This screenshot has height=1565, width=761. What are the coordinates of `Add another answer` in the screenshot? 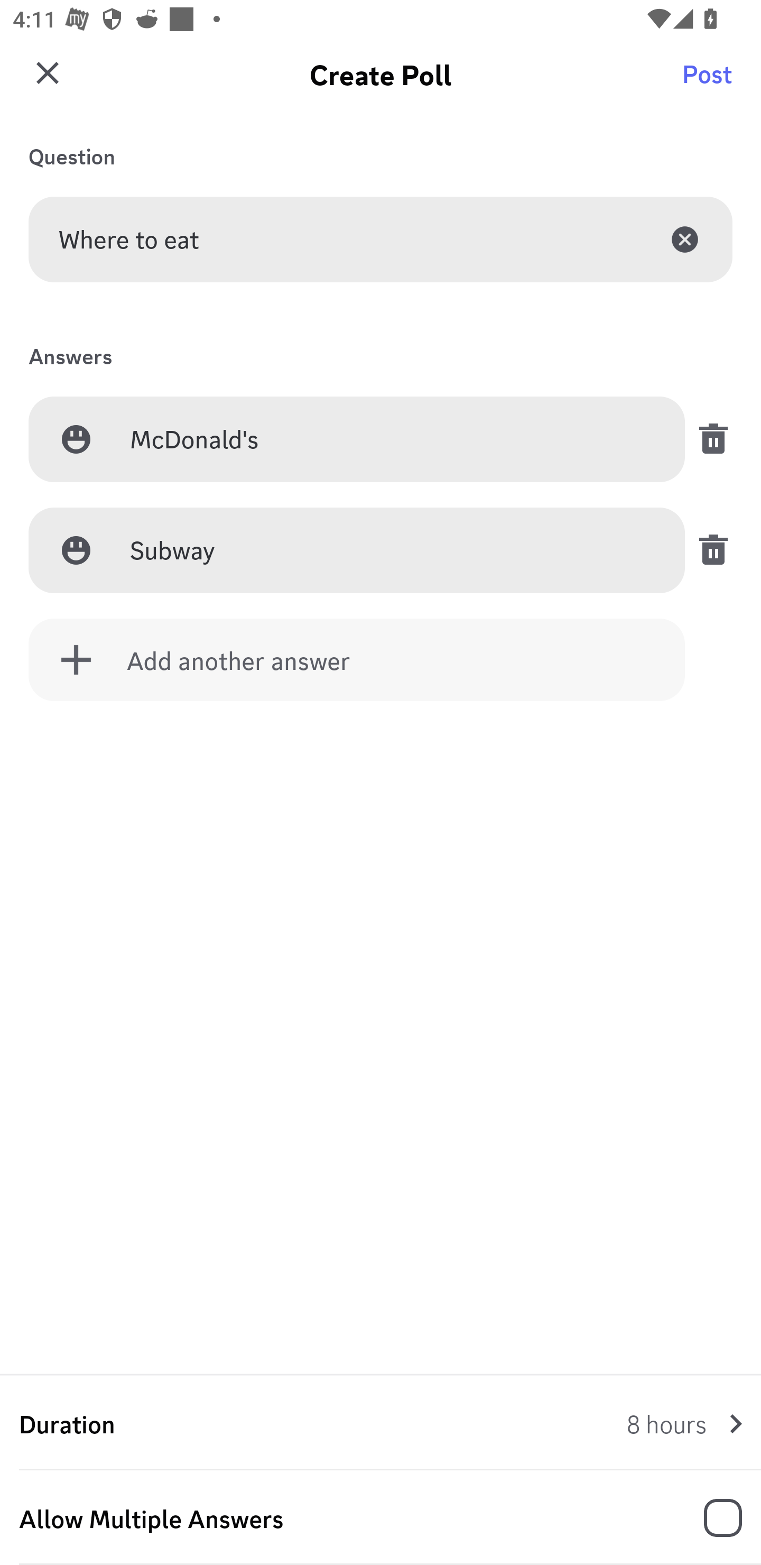 It's located at (357, 660).